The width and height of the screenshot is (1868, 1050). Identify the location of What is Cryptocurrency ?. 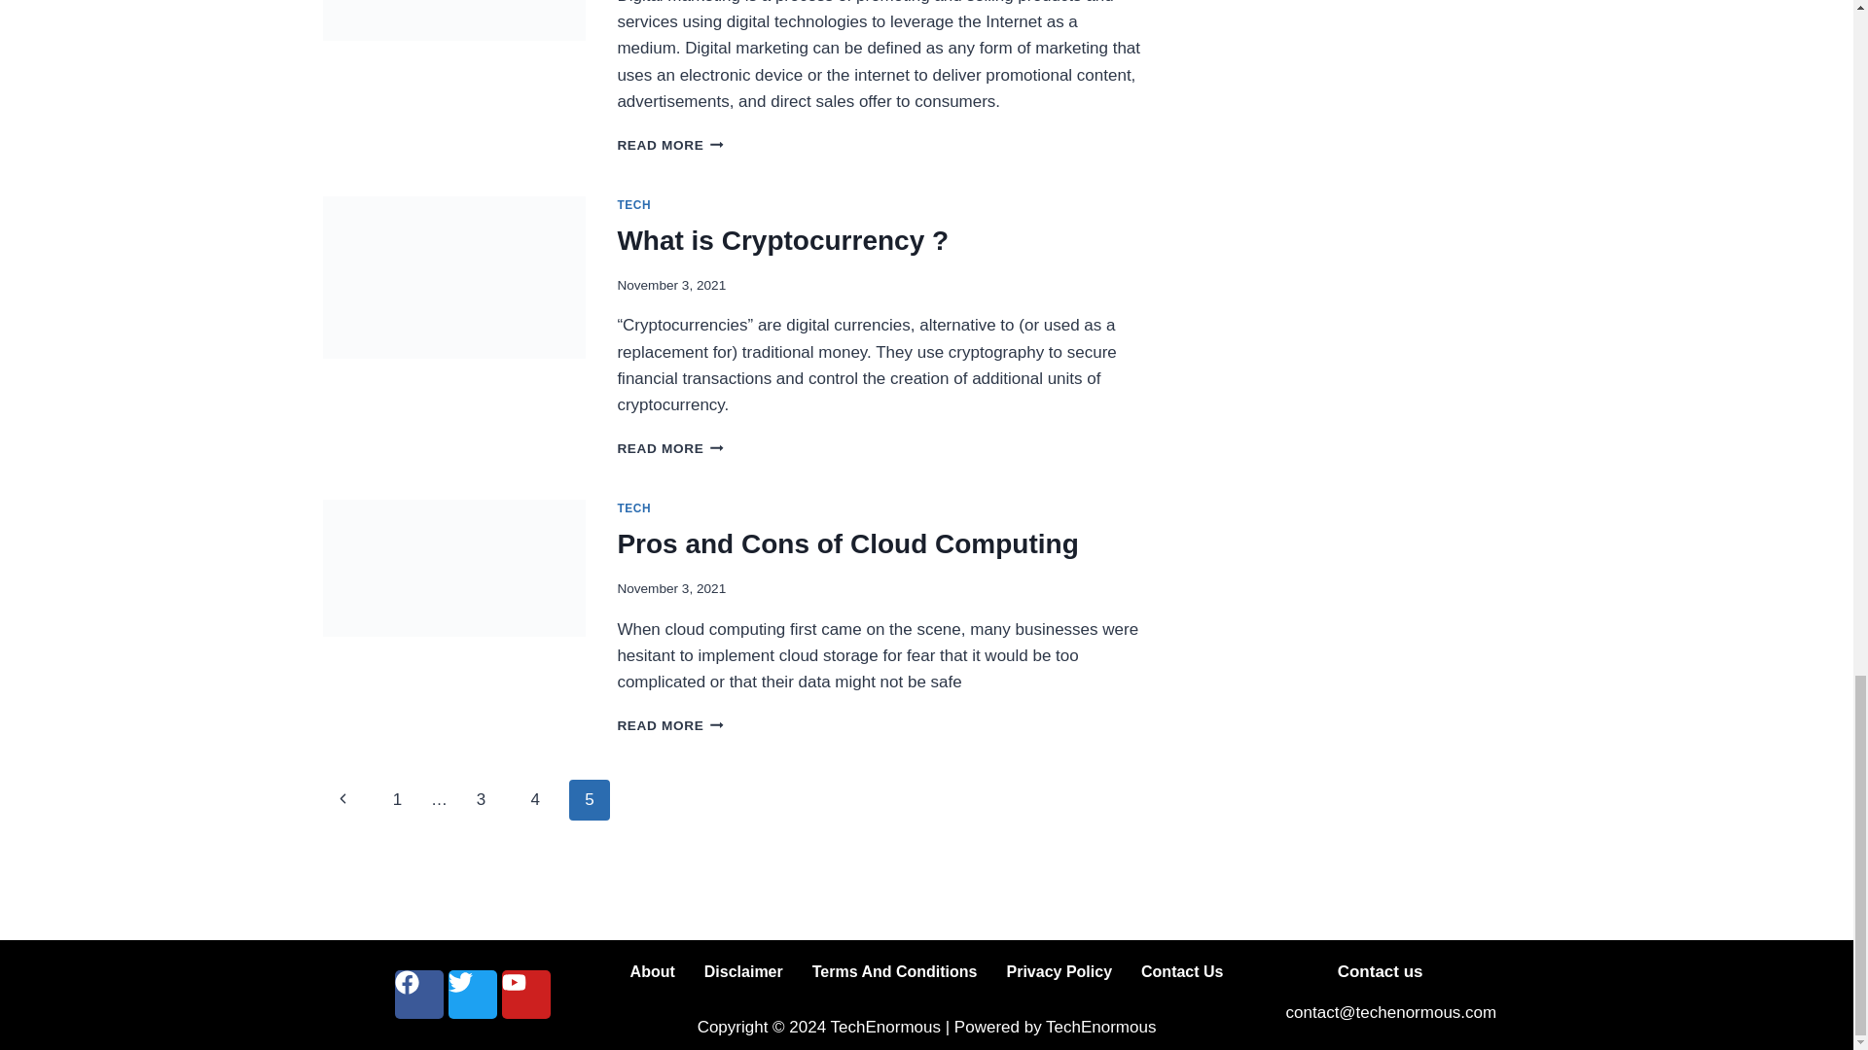
(782, 241).